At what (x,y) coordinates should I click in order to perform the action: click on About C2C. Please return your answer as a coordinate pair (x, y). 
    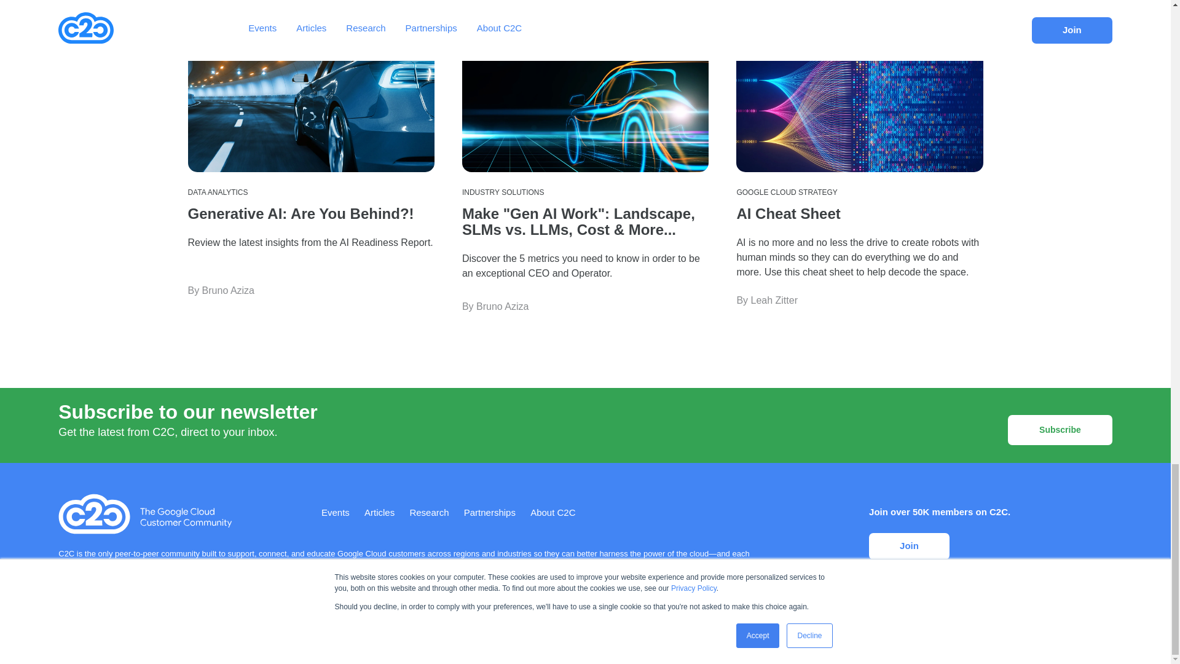
    Looking at the image, I should click on (553, 513).